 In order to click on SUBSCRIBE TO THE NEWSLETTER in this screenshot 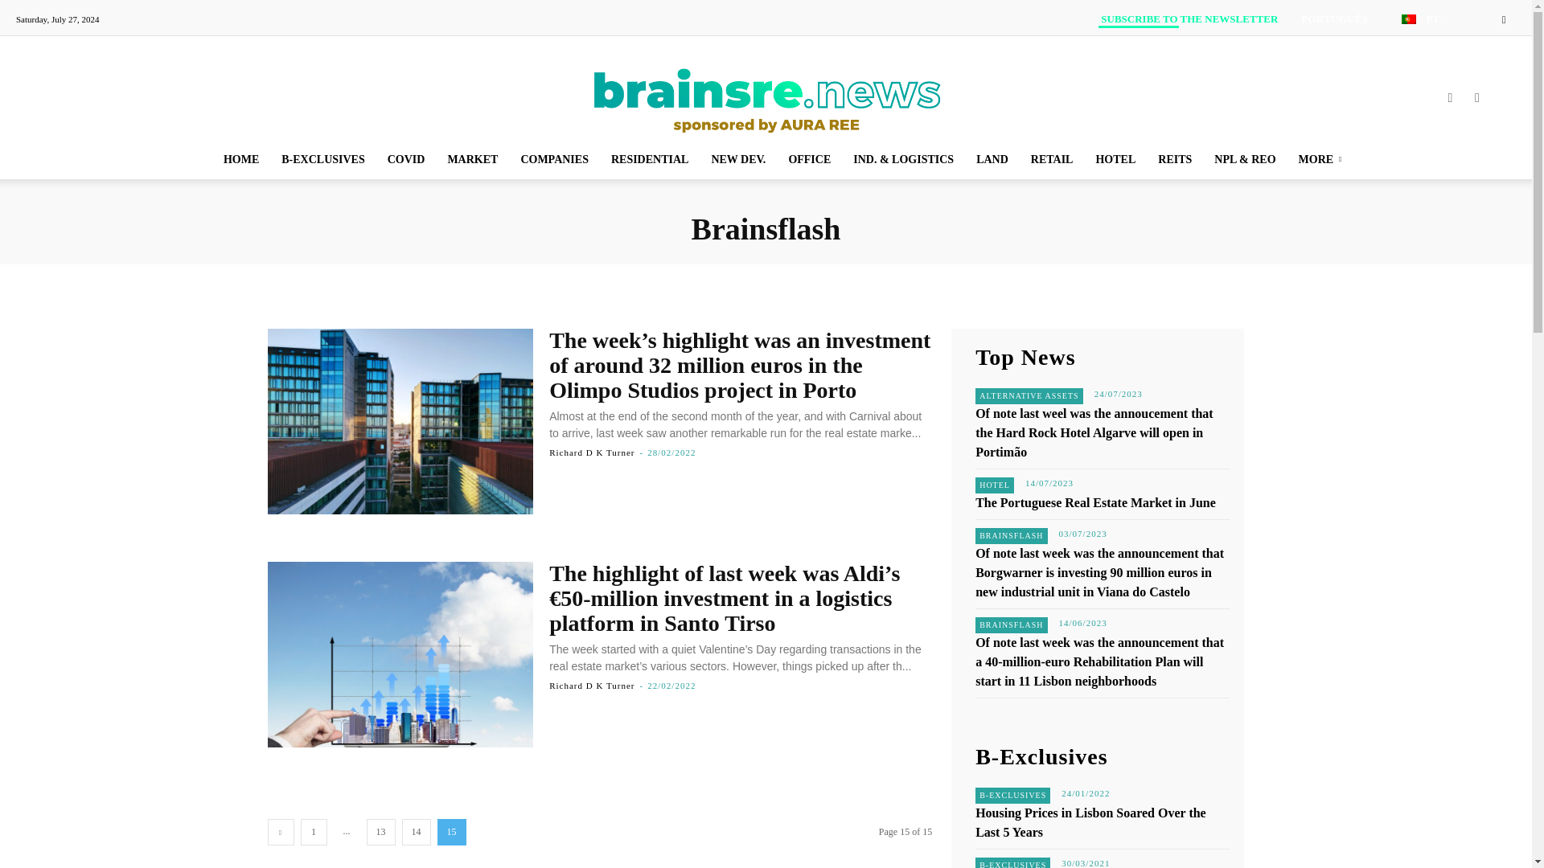, I will do `click(1189, 19)`.